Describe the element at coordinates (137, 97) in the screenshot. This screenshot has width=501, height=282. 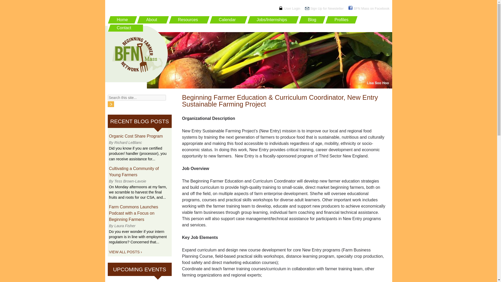
I see `Enter the terms you wish to search for.` at that location.